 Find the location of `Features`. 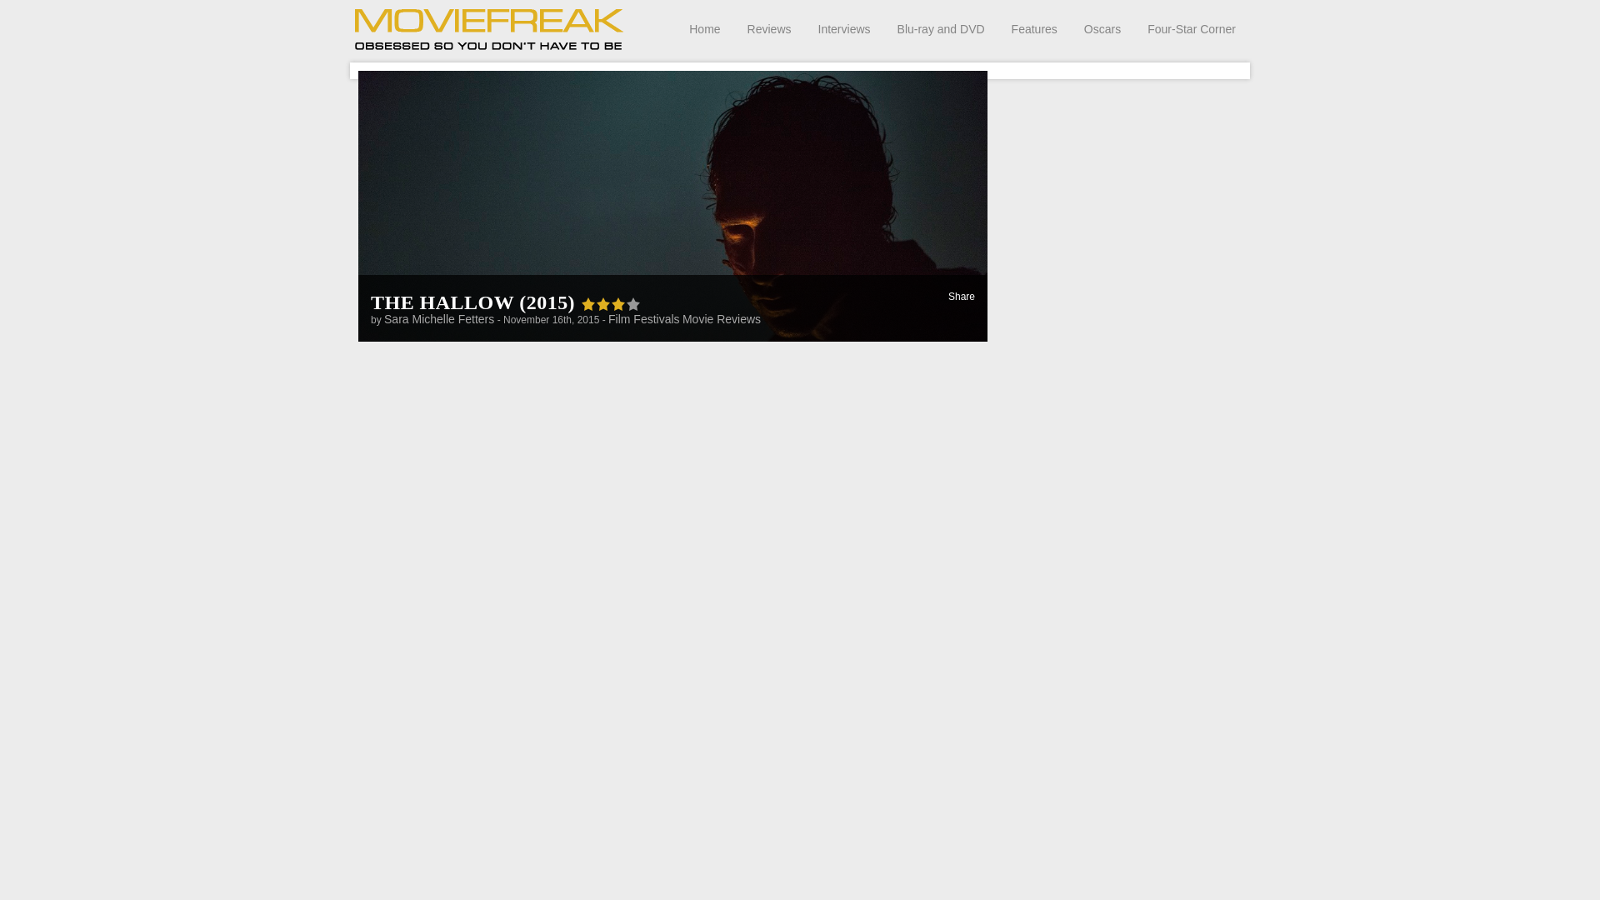

Features is located at coordinates (1034, 28).